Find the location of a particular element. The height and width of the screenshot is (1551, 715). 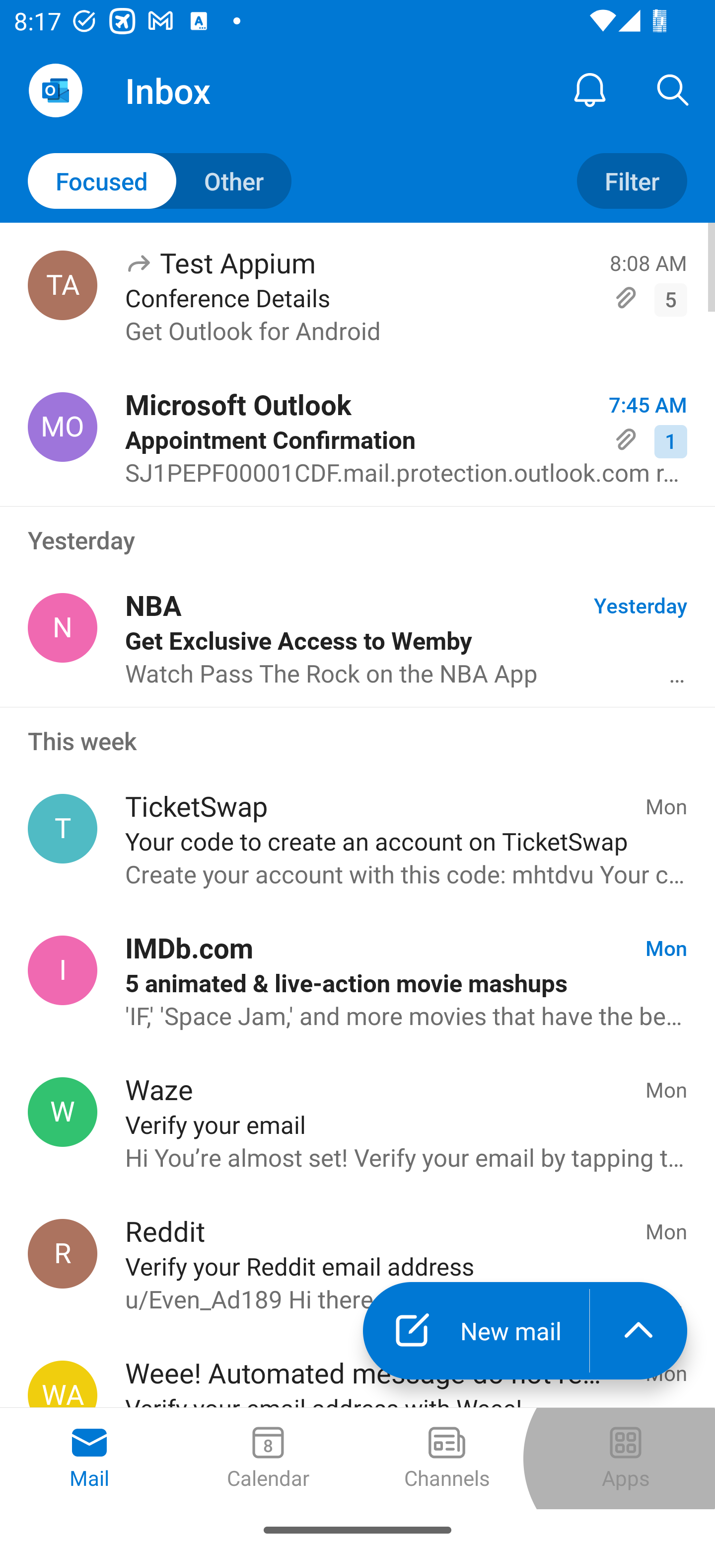

Open Navigation Drawer is located at coordinates (55, 90).